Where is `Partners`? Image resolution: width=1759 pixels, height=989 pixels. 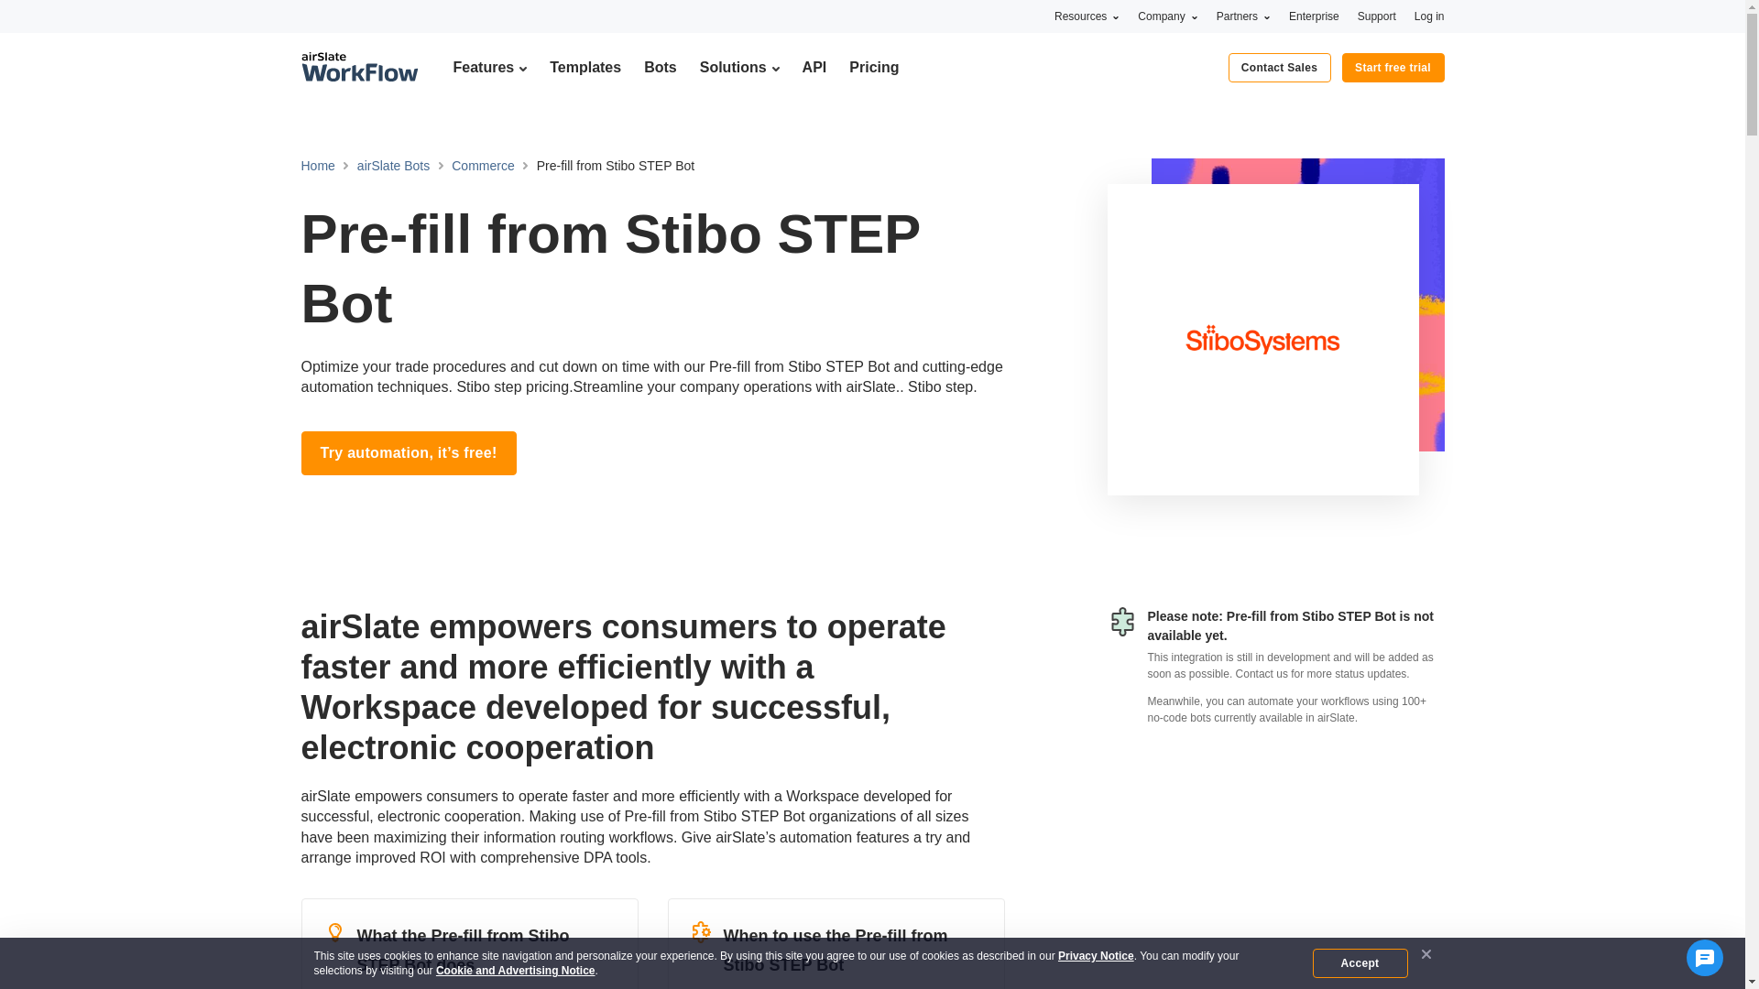
Partners is located at coordinates (1243, 16).